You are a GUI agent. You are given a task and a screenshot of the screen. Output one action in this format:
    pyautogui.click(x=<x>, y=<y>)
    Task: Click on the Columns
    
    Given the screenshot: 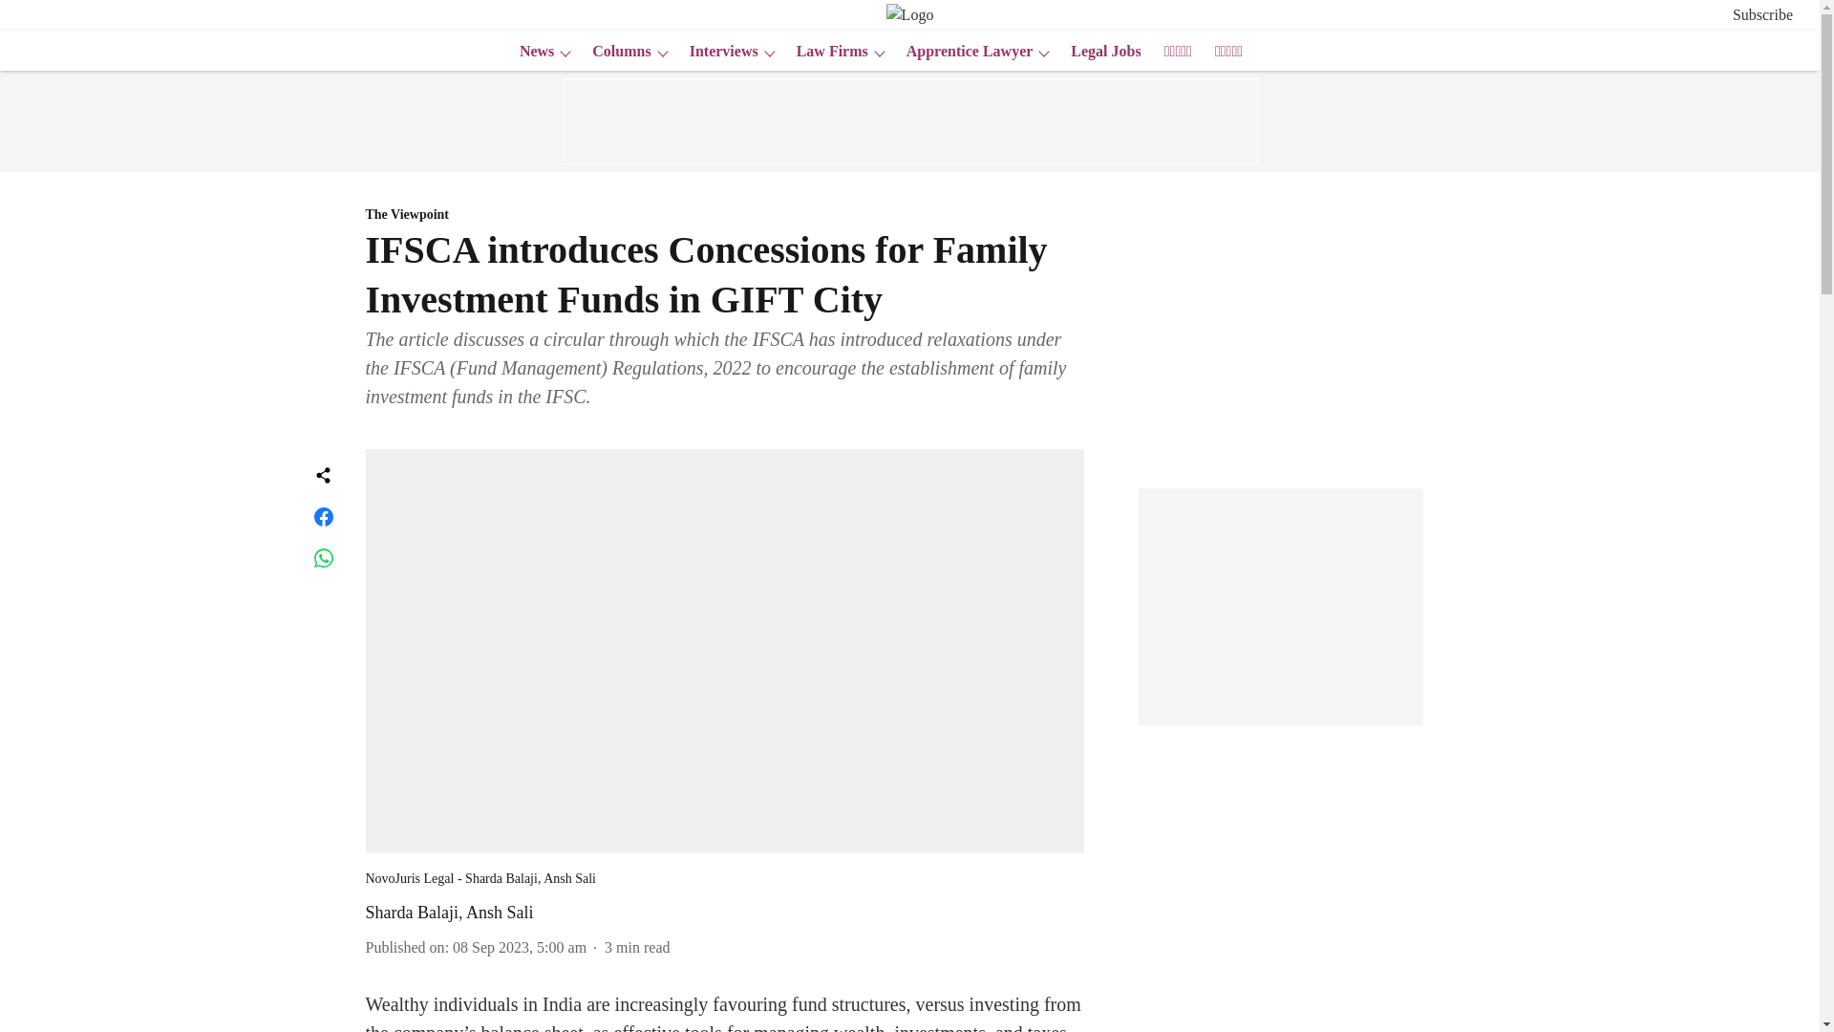 What is the action you would take?
    pyautogui.click(x=615, y=52)
    